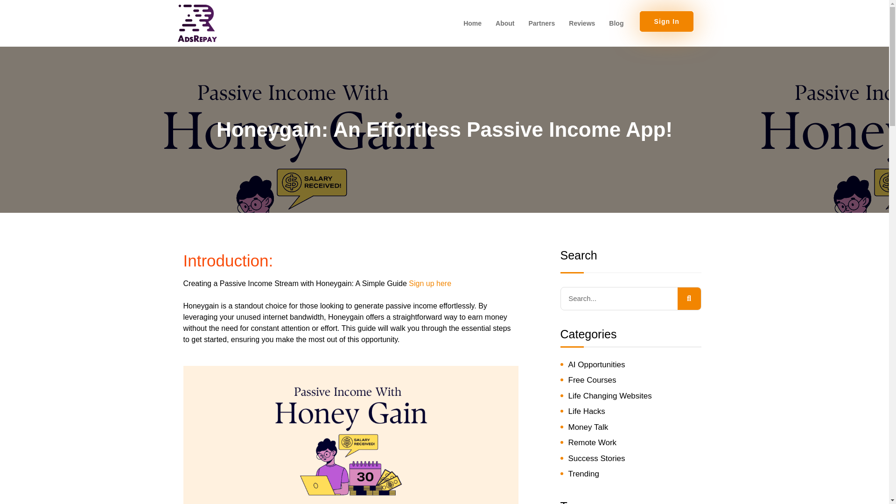  What do you see at coordinates (581, 23) in the screenshot?
I see `Reviews` at bounding box center [581, 23].